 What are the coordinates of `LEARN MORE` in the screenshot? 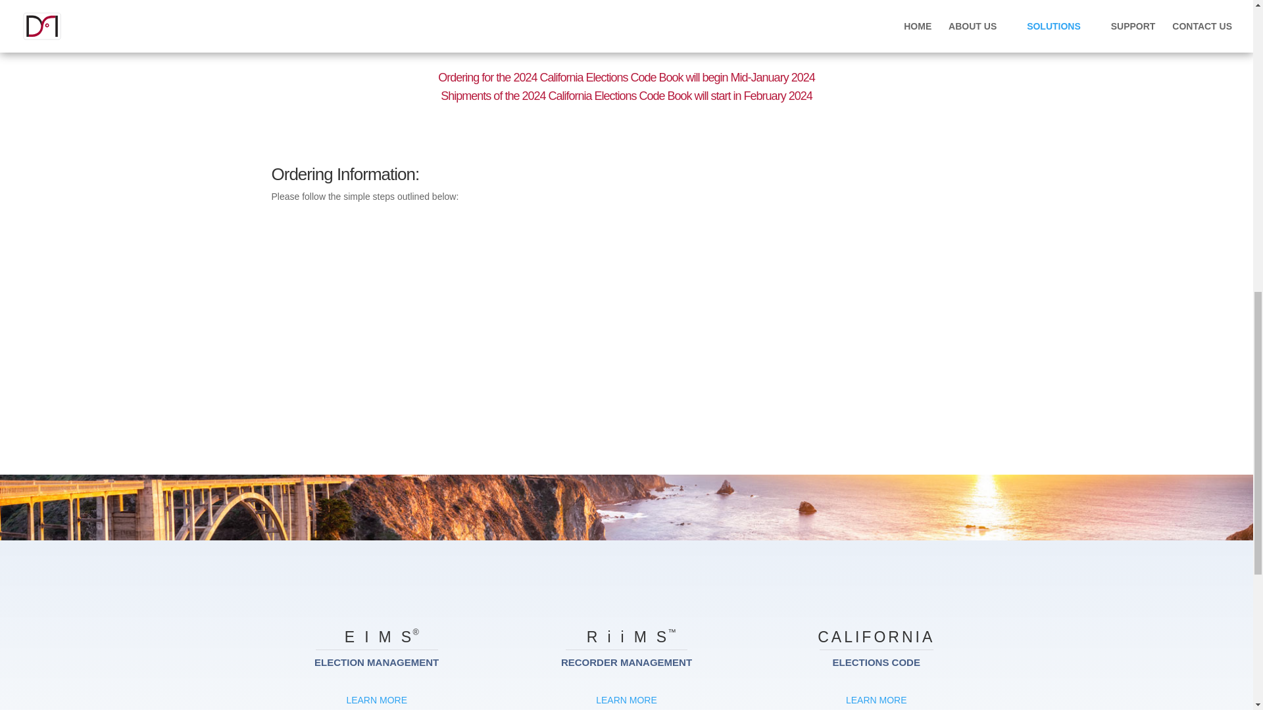 It's located at (876, 699).